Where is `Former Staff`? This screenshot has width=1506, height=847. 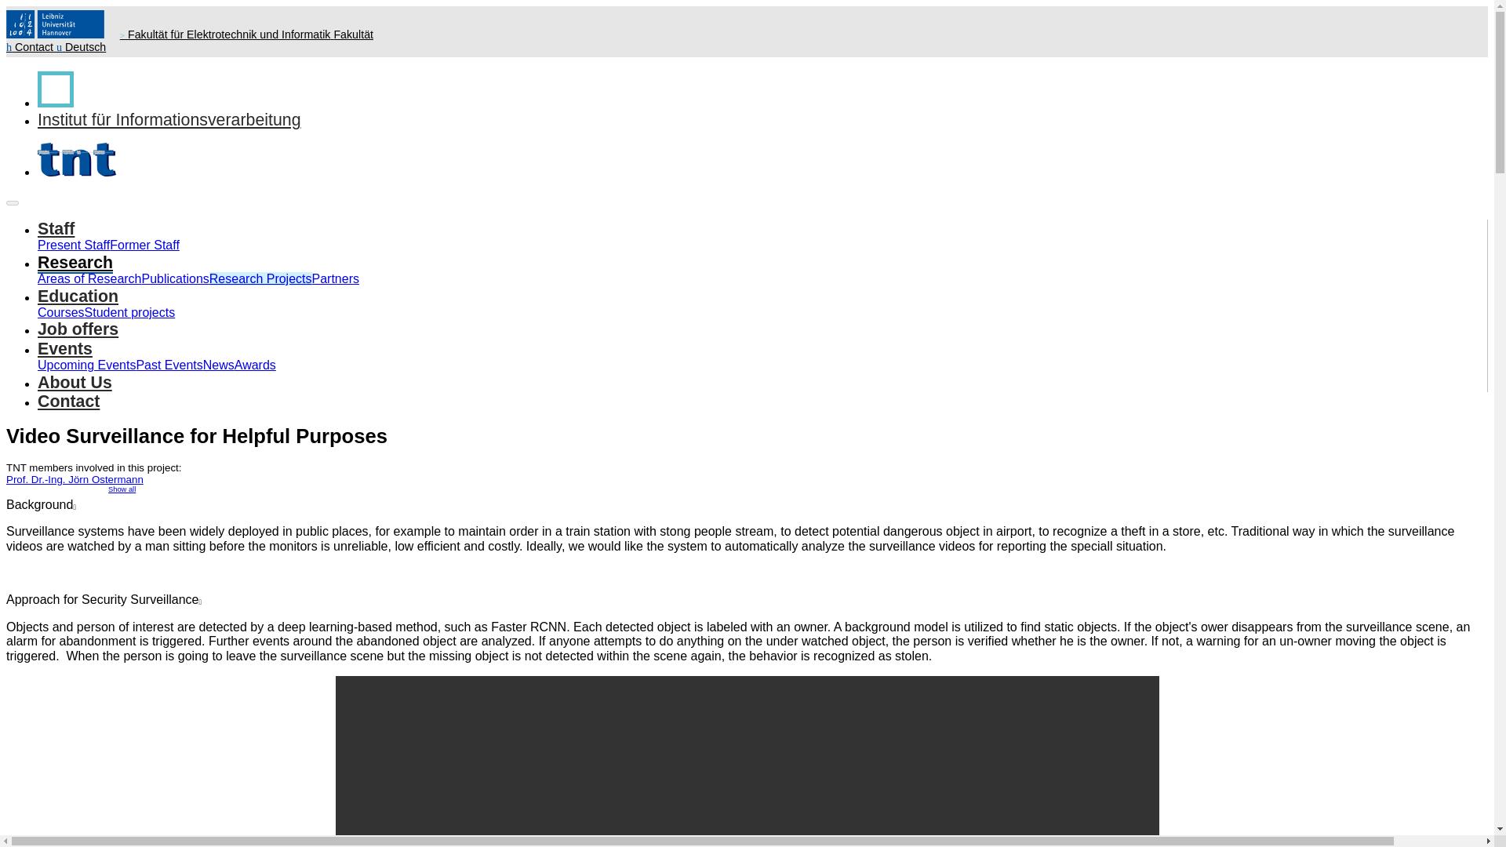 Former Staff is located at coordinates (144, 245).